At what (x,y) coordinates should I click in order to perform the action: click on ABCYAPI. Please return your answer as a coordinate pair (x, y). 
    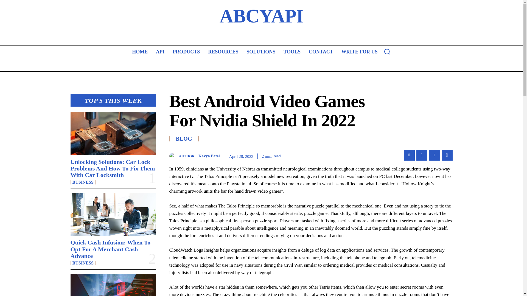
    Looking at the image, I should click on (261, 16).